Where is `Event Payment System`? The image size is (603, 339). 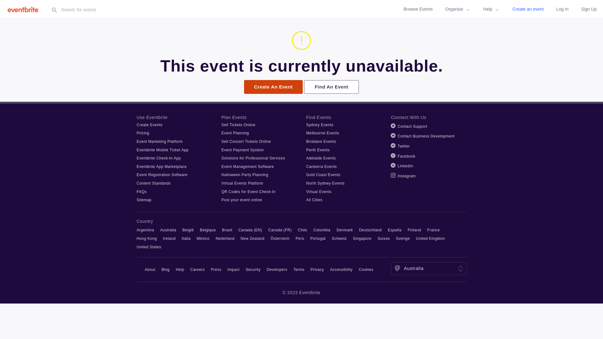 Event Payment System is located at coordinates (242, 150).